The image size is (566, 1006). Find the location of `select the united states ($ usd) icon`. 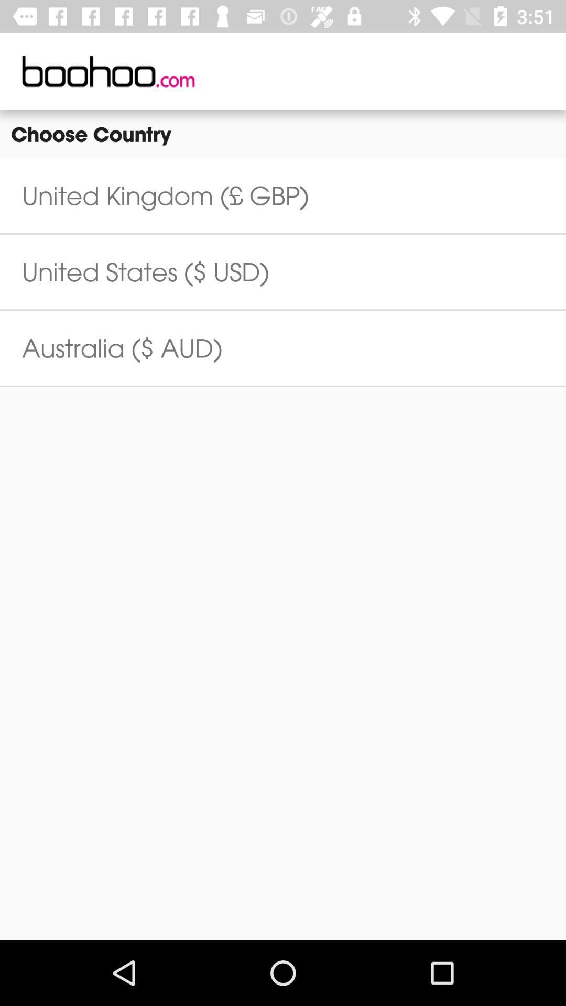

select the united states ($ usd) icon is located at coordinates (146, 271).